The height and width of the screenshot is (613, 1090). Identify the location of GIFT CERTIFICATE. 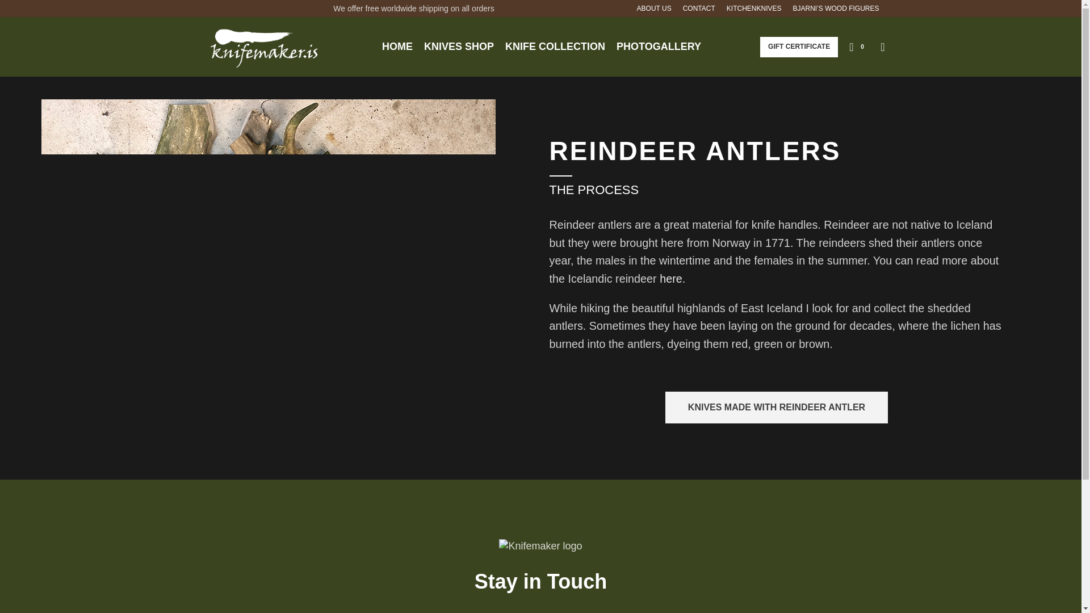
(799, 47).